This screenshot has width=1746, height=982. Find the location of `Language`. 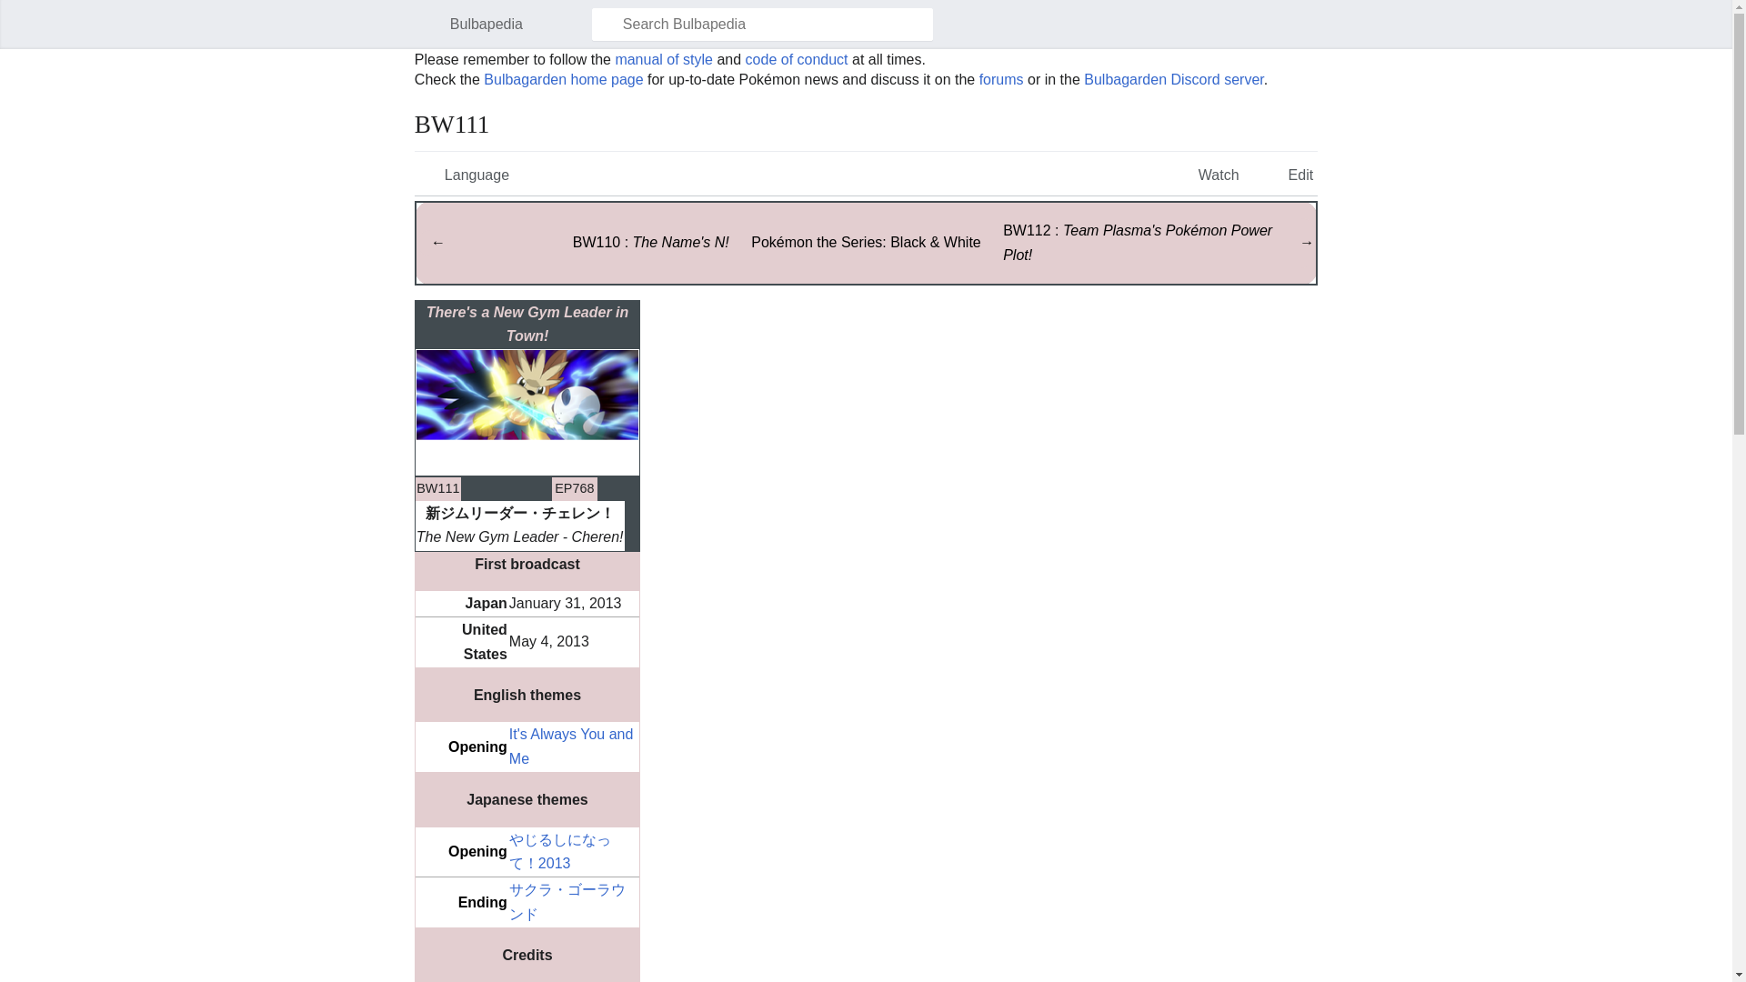

Language is located at coordinates (464, 173).